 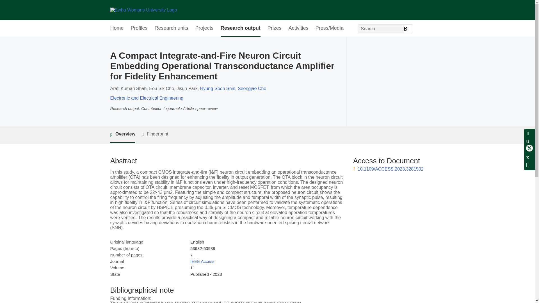 What do you see at coordinates (217, 88) in the screenshot?
I see `Hyung-Soon Shin` at bounding box center [217, 88].